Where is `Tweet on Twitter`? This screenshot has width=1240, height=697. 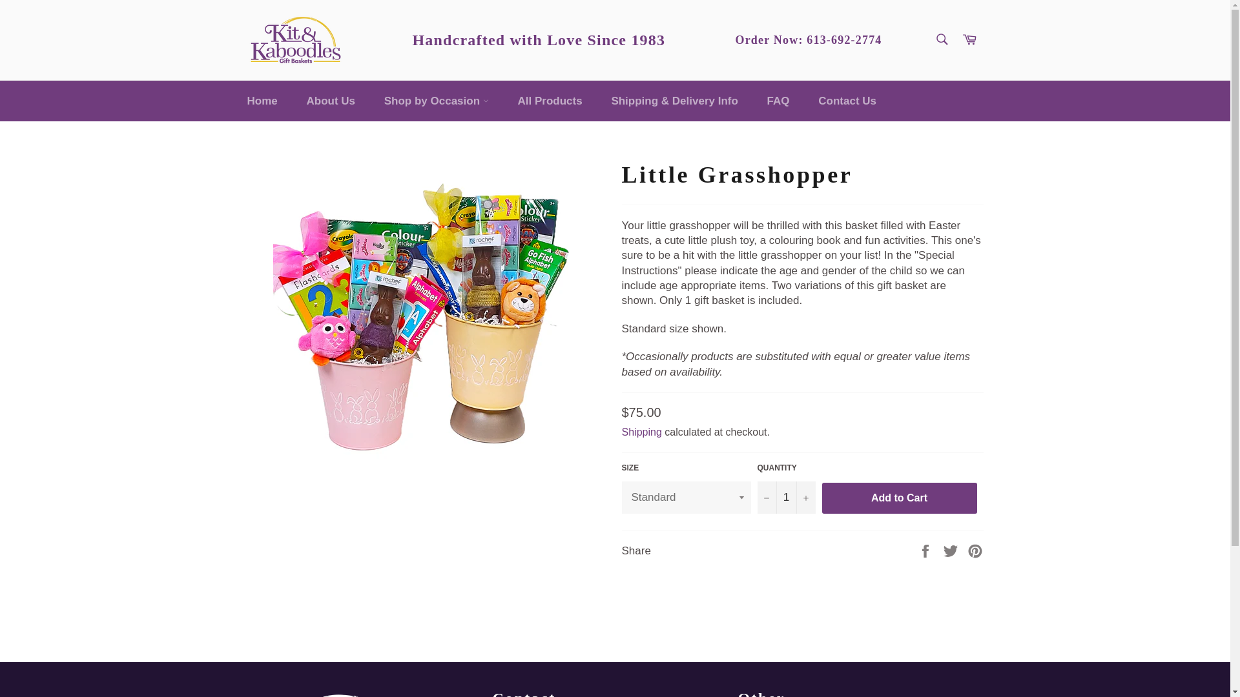 Tweet on Twitter is located at coordinates (952, 550).